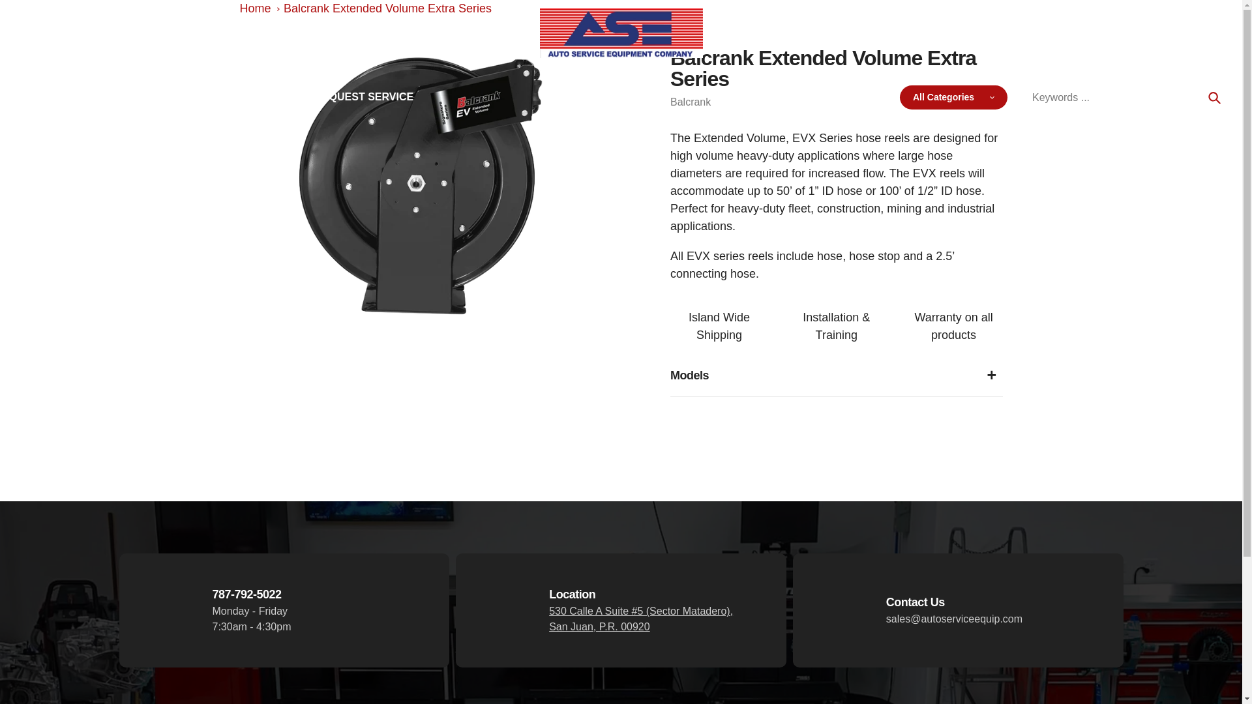  What do you see at coordinates (171, 33) in the screenshot?
I see `787-792-5022` at bounding box center [171, 33].